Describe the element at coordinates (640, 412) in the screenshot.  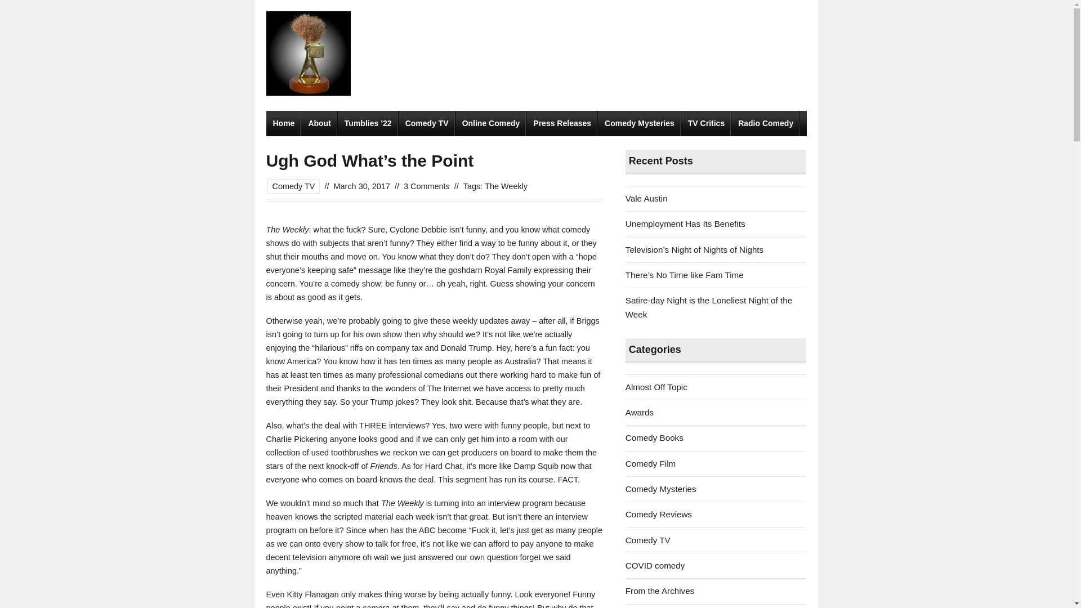
I see `Awards` at that location.